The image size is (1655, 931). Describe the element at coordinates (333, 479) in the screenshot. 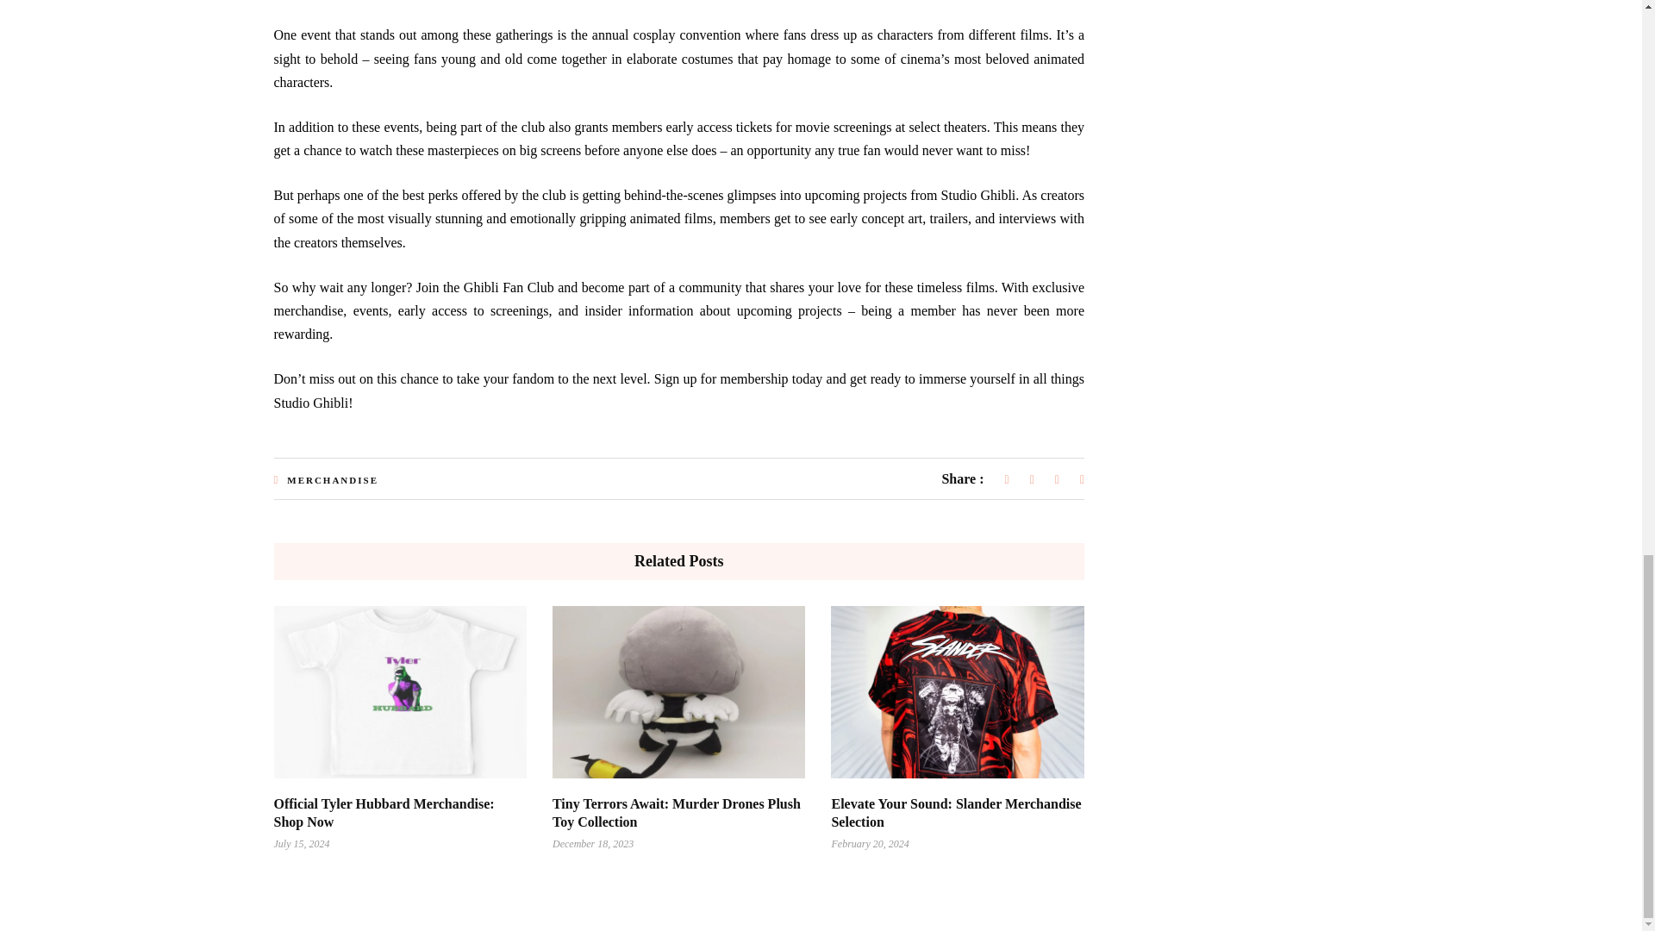

I see `MERCHANDISE` at that location.